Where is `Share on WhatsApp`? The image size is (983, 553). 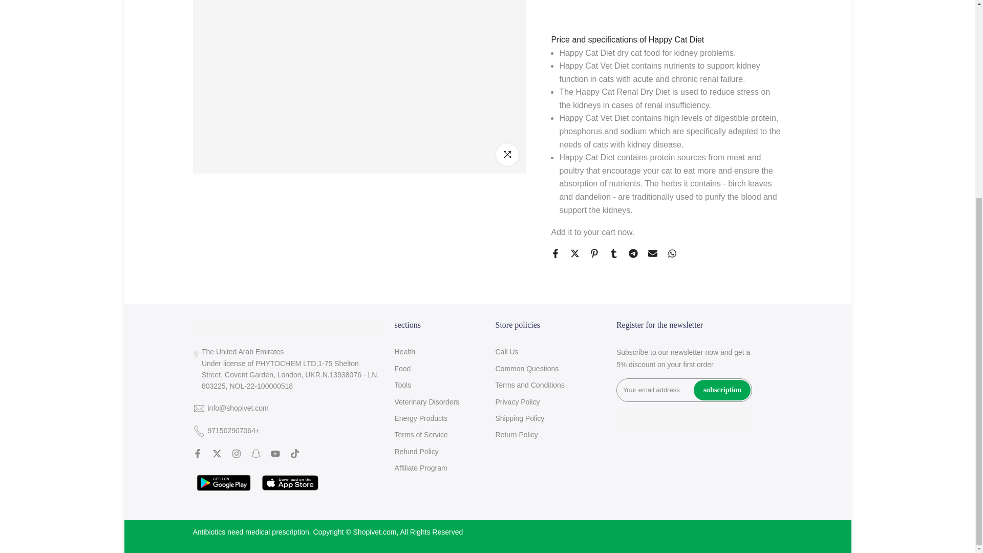 Share on WhatsApp is located at coordinates (672, 187).